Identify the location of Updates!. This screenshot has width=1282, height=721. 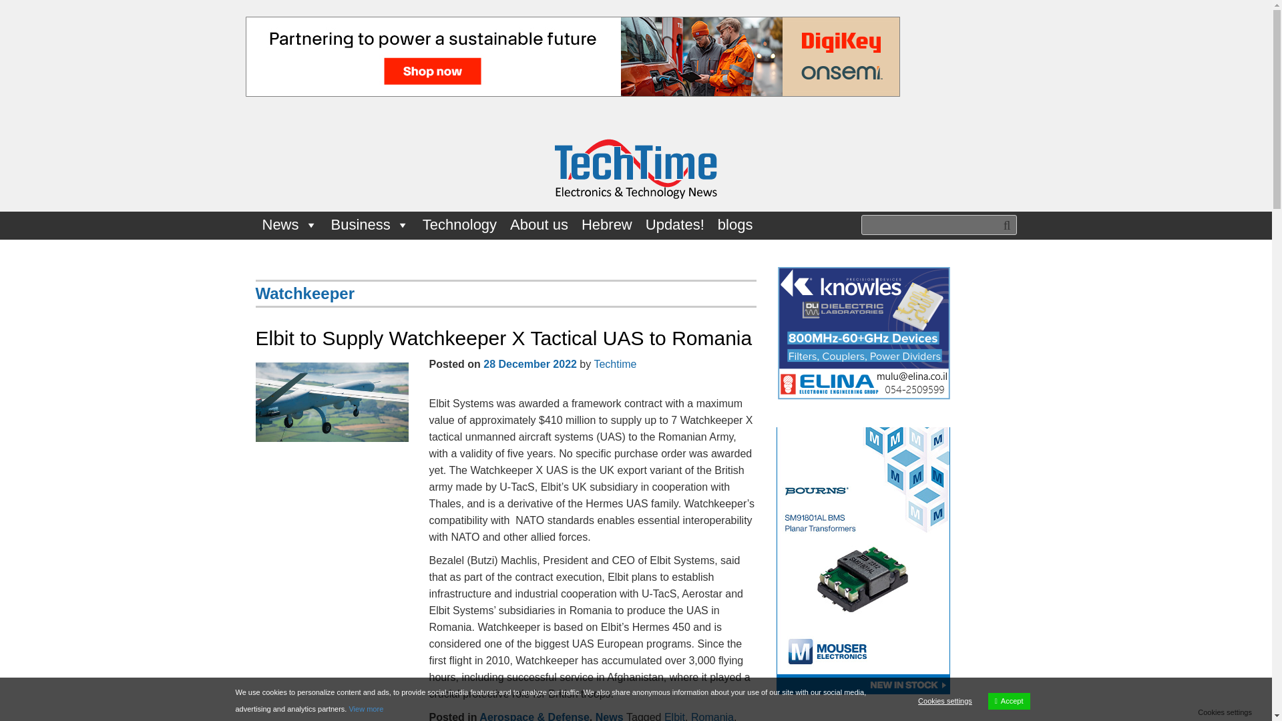
(674, 225).